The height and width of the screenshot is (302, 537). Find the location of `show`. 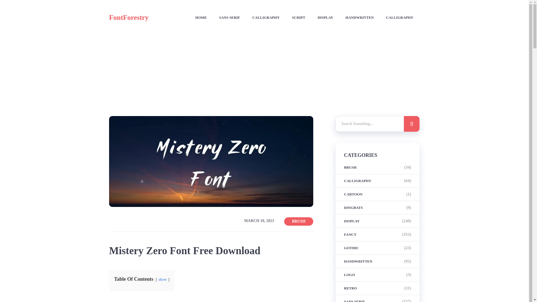

show is located at coordinates (162, 279).